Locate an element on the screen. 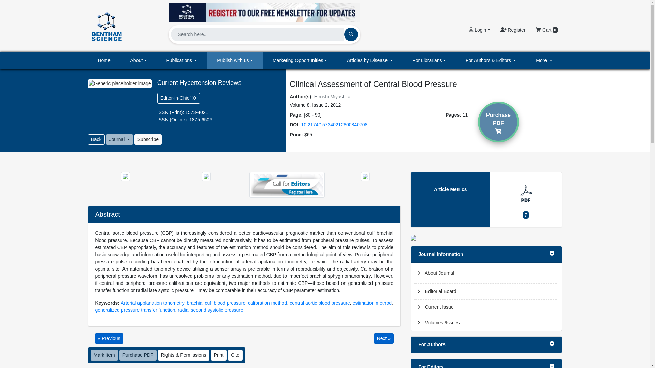 This screenshot has height=368, width=655. Publications is located at coordinates (182, 61).